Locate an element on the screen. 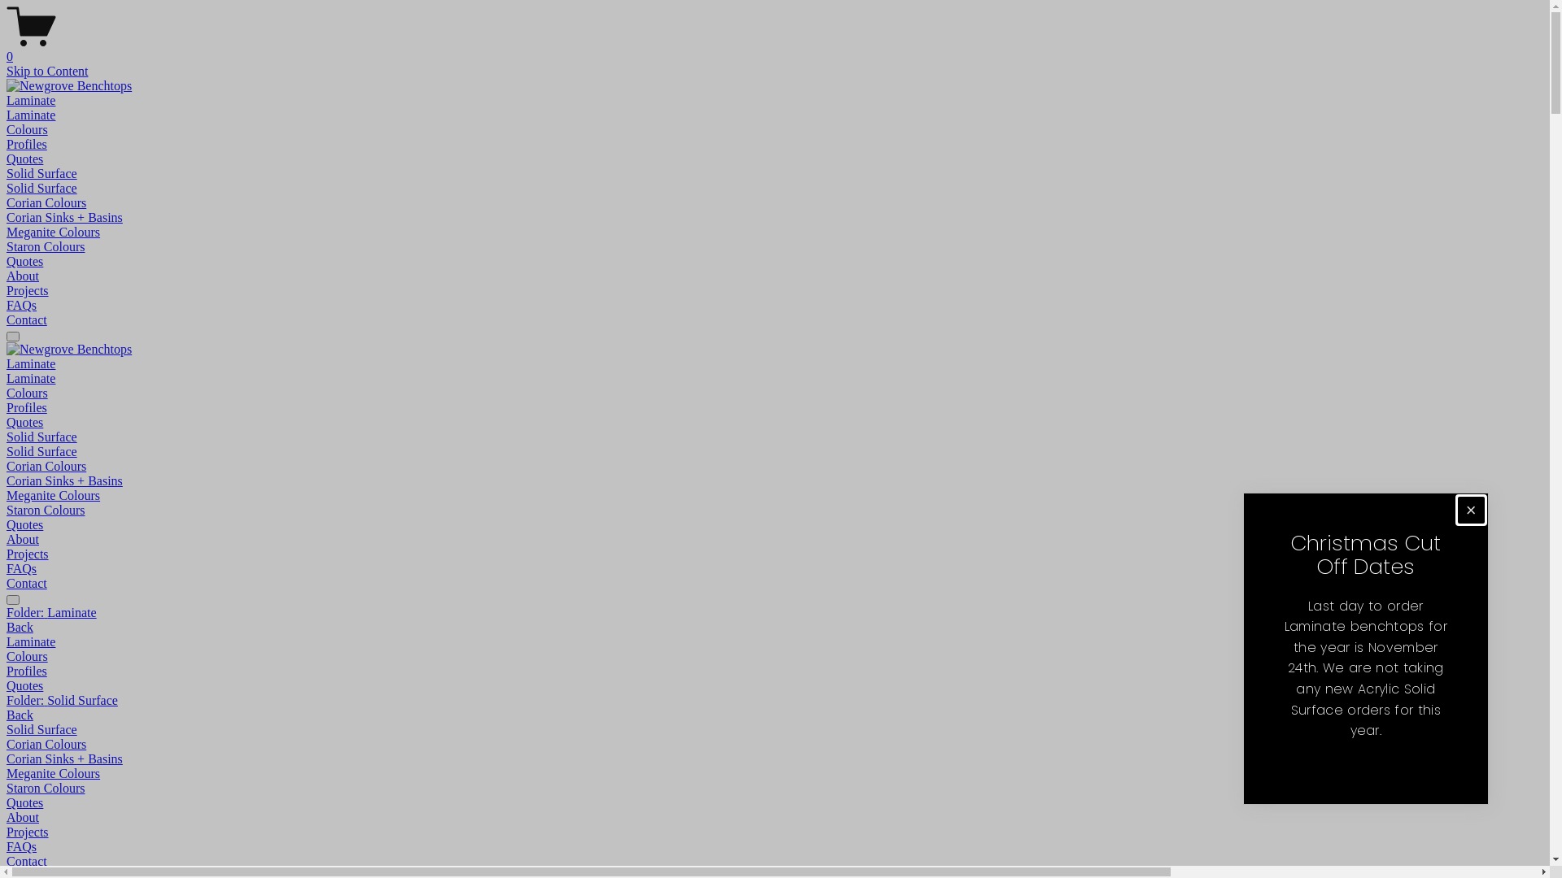 Image resolution: width=1562 pixels, height=878 pixels. Laminate is located at coordinates (31, 379).